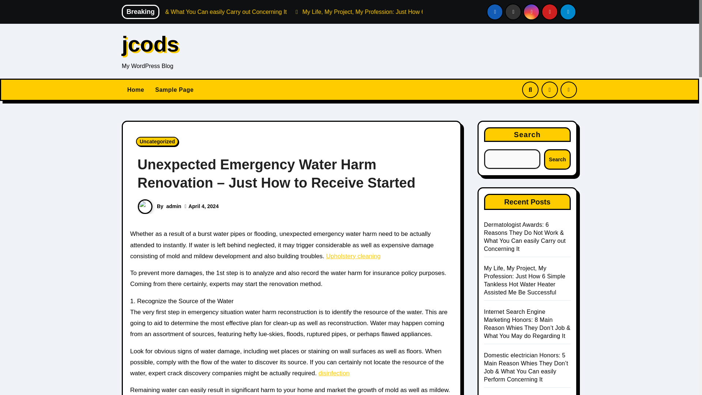 The width and height of the screenshot is (702, 395). I want to click on April 4, 2024, so click(203, 206).